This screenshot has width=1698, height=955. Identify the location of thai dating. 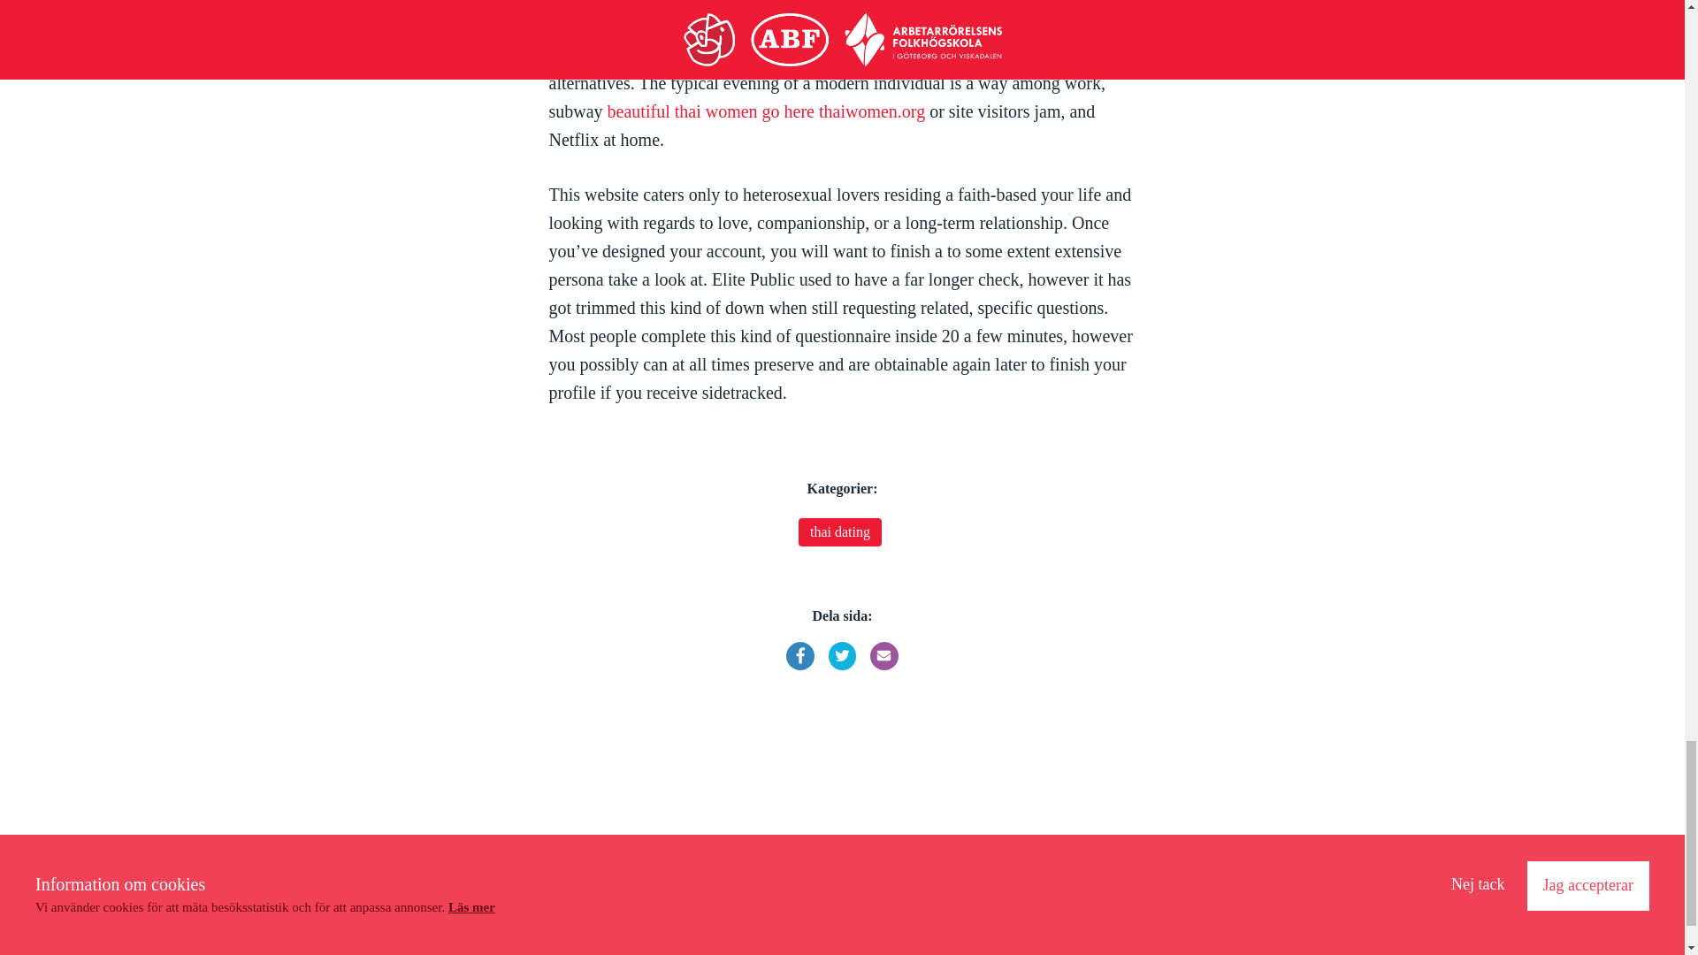
(839, 532).